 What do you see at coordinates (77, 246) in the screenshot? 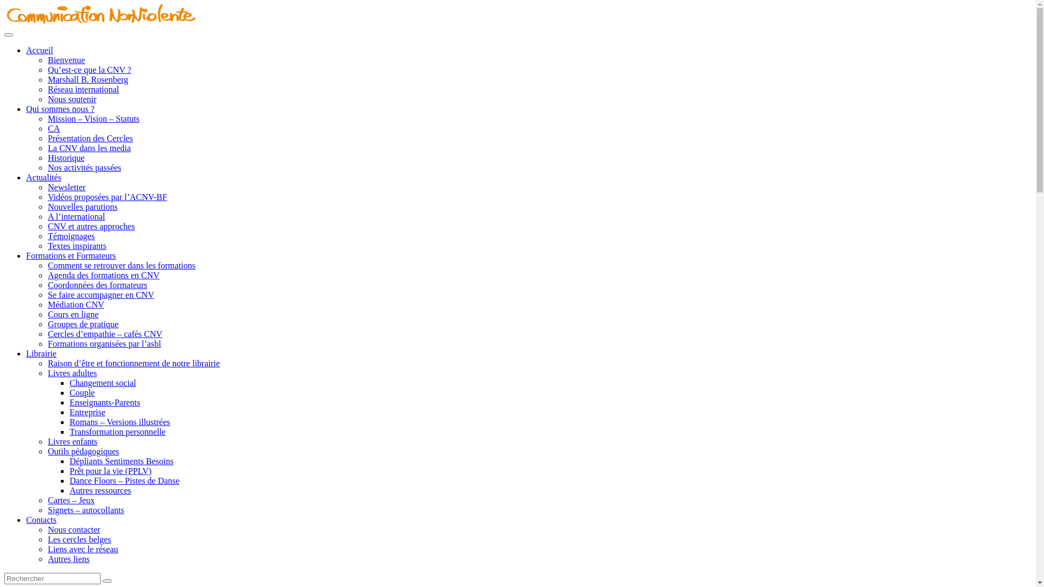
I see `Textes inspirants` at bounding box center [77, 246].